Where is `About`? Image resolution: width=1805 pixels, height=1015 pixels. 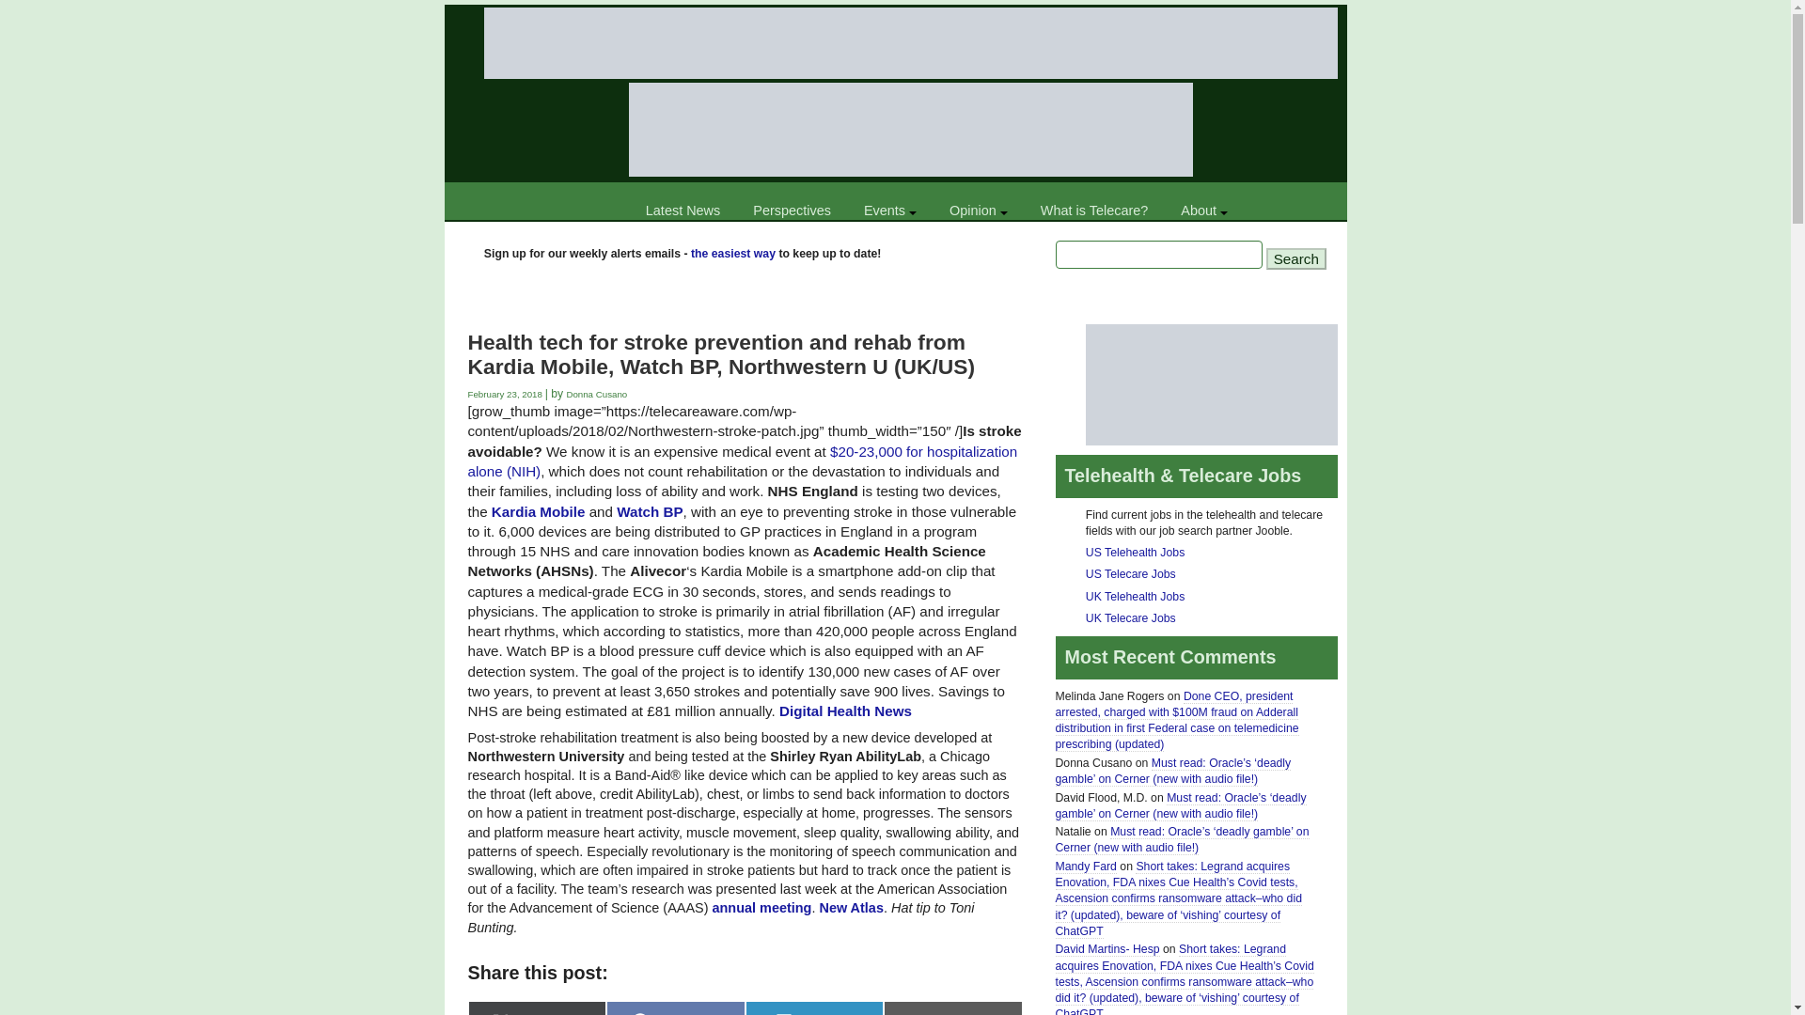 About is located at coordinates (1203, 211).